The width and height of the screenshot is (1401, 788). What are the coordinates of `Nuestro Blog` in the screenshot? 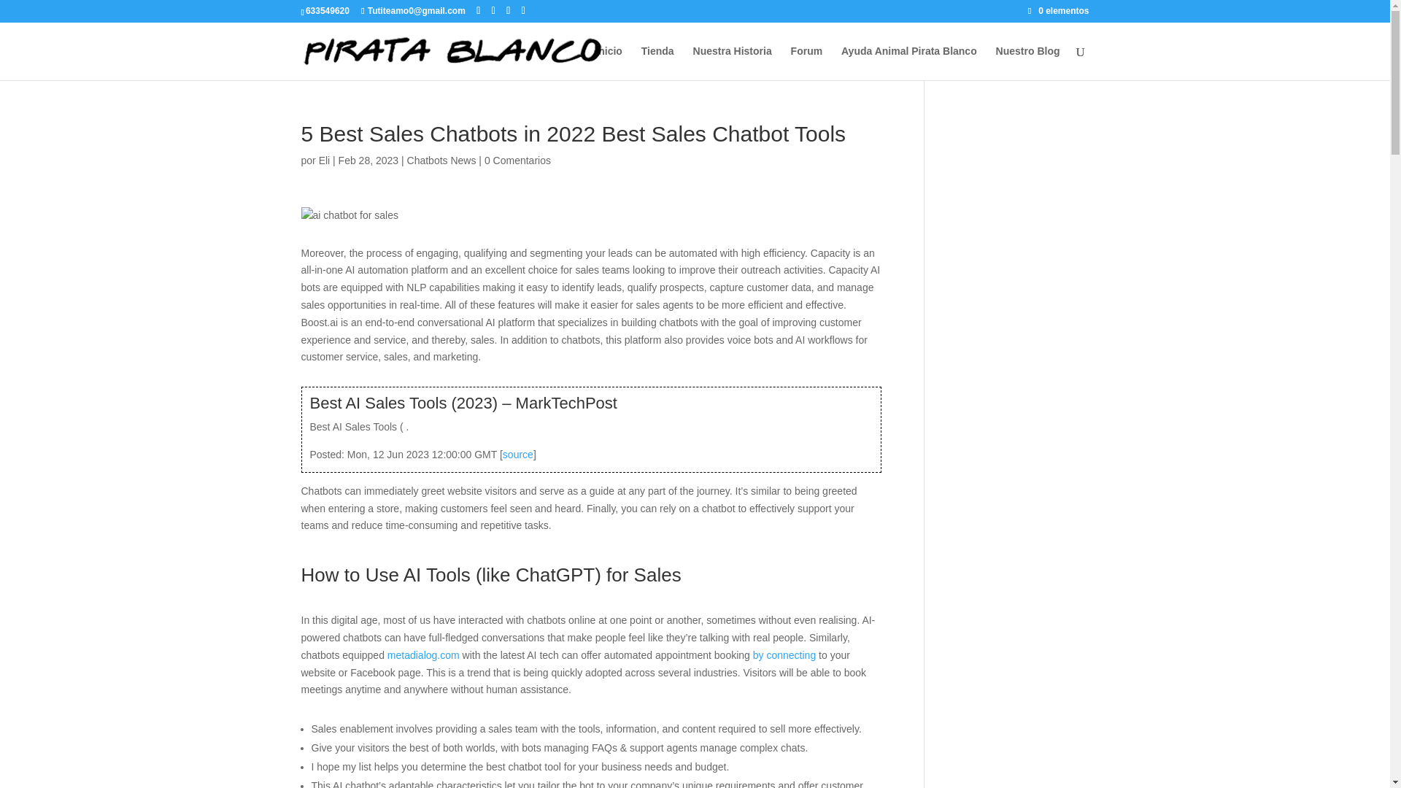 It's located at (1028, 63).